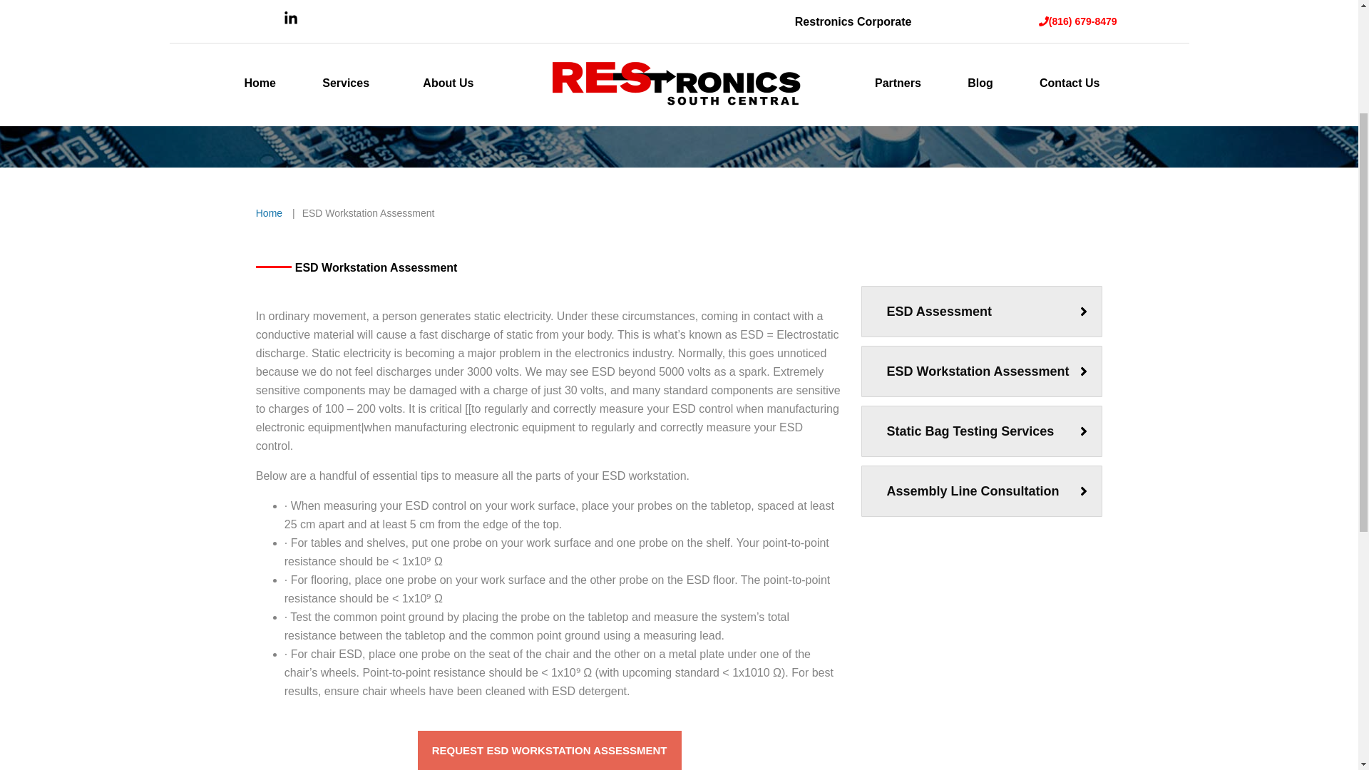  I want to click on Home, so click(269, 212).